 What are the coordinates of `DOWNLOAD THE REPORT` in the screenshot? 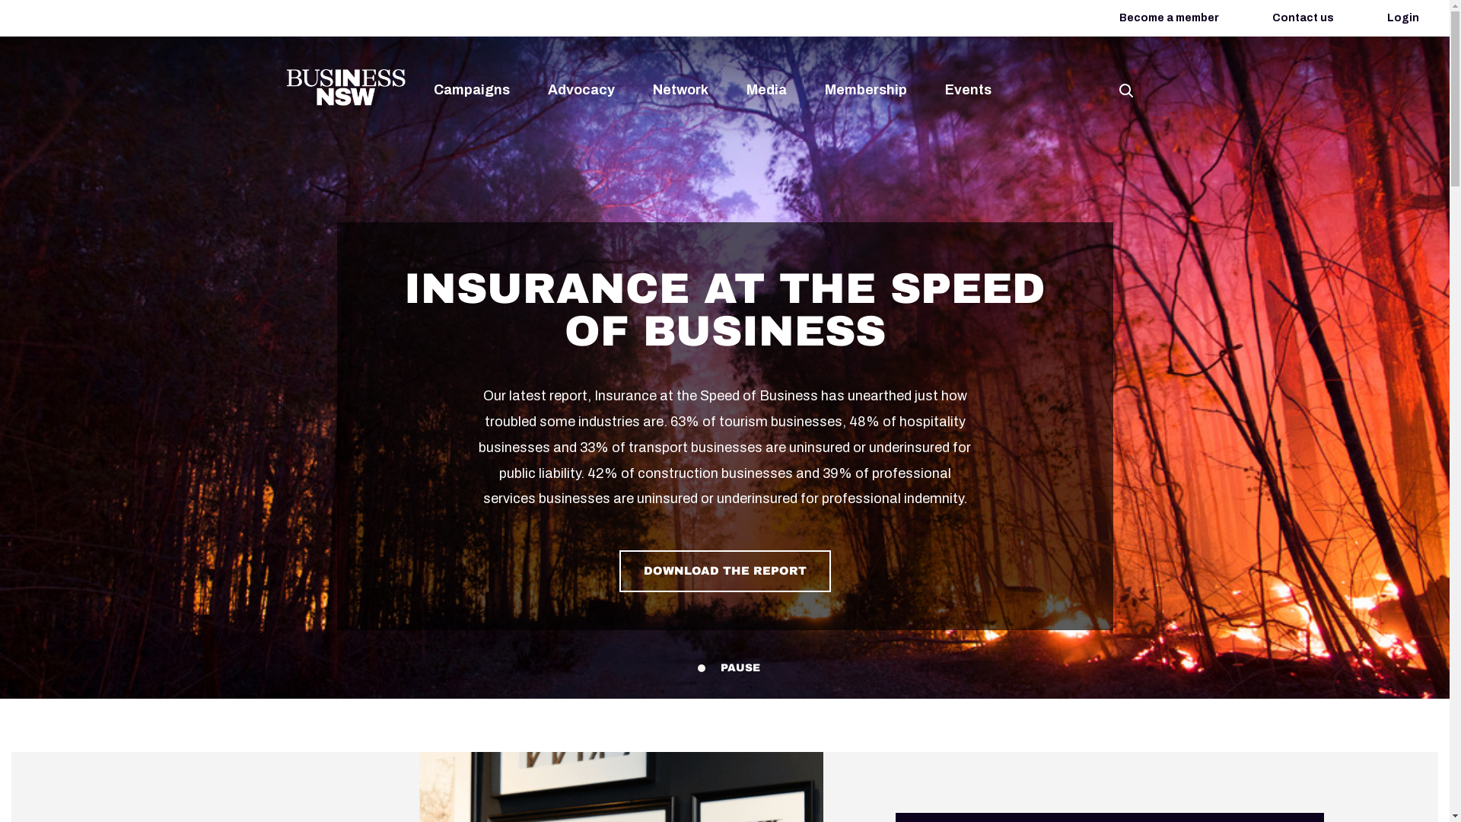 It's located at (725, 571).